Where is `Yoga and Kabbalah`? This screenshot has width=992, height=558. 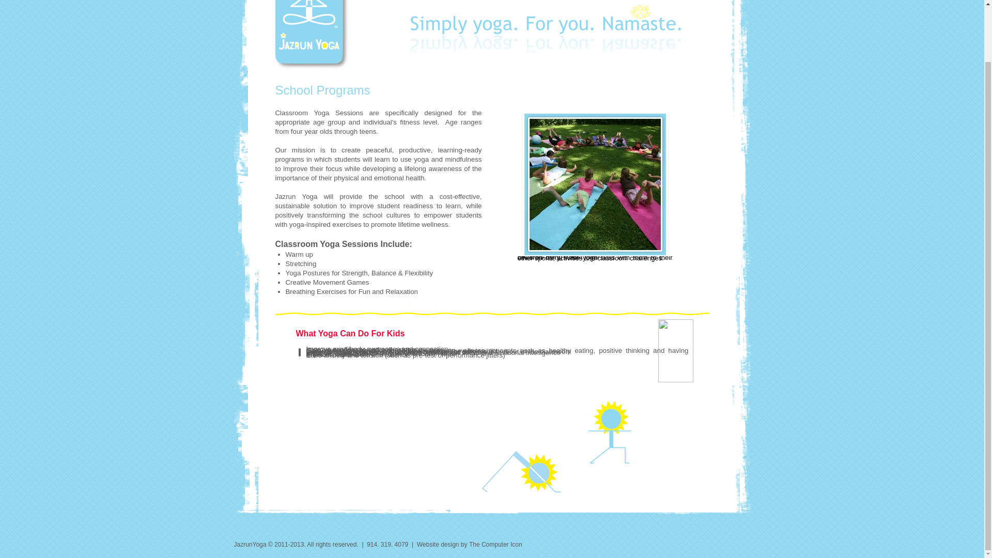
Yoga and Kabbalah is located at coordinates (579, 400).